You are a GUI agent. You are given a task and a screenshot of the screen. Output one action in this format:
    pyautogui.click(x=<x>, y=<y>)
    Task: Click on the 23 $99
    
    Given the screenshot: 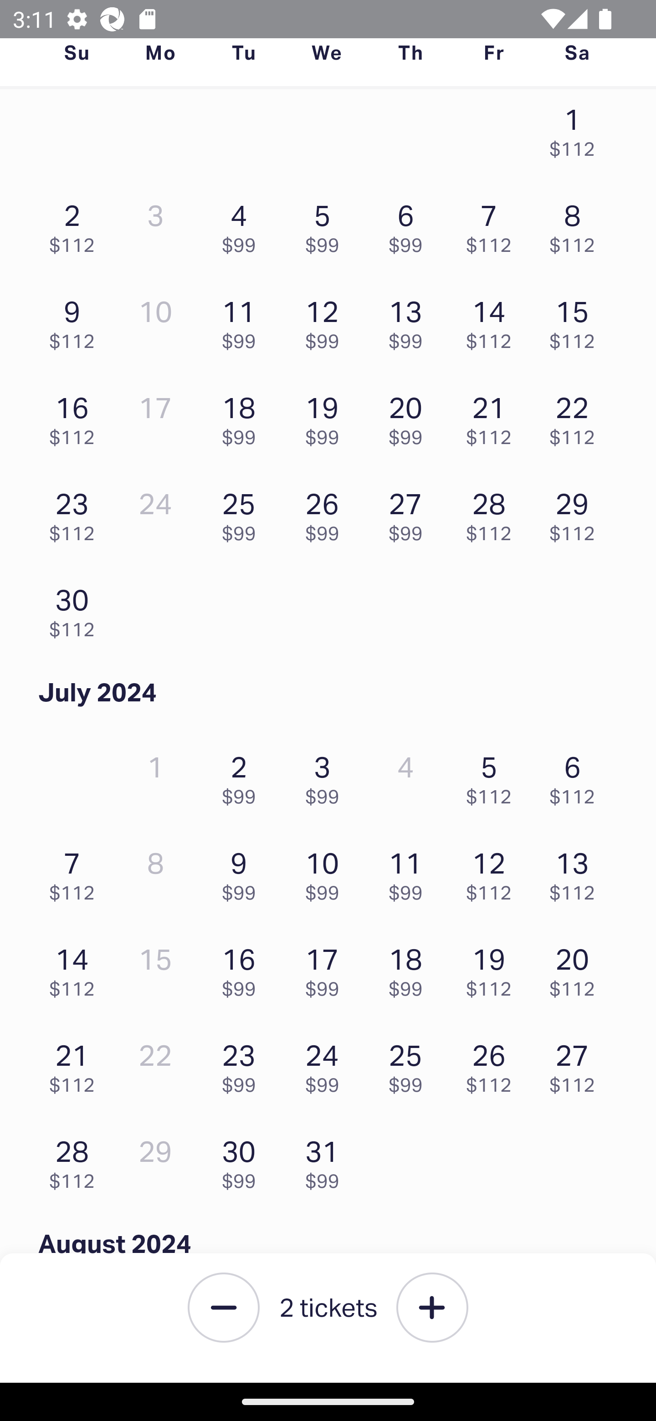 What is the action you would take?
    pyautogui.click(x=243, y=1063)
    